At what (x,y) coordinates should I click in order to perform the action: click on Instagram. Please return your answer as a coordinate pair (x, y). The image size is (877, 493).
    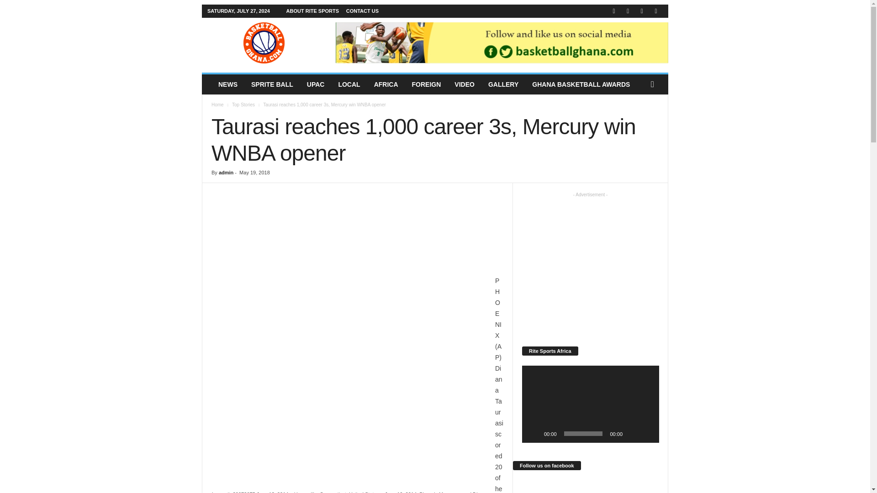
    Looking at the image, I should click on (628, 11).